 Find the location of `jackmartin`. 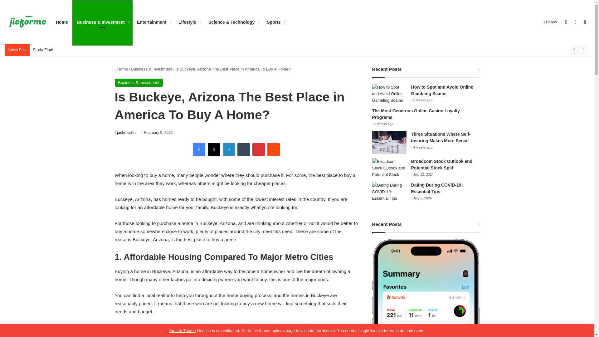

jackmartin is located at coordinates (125, 132).